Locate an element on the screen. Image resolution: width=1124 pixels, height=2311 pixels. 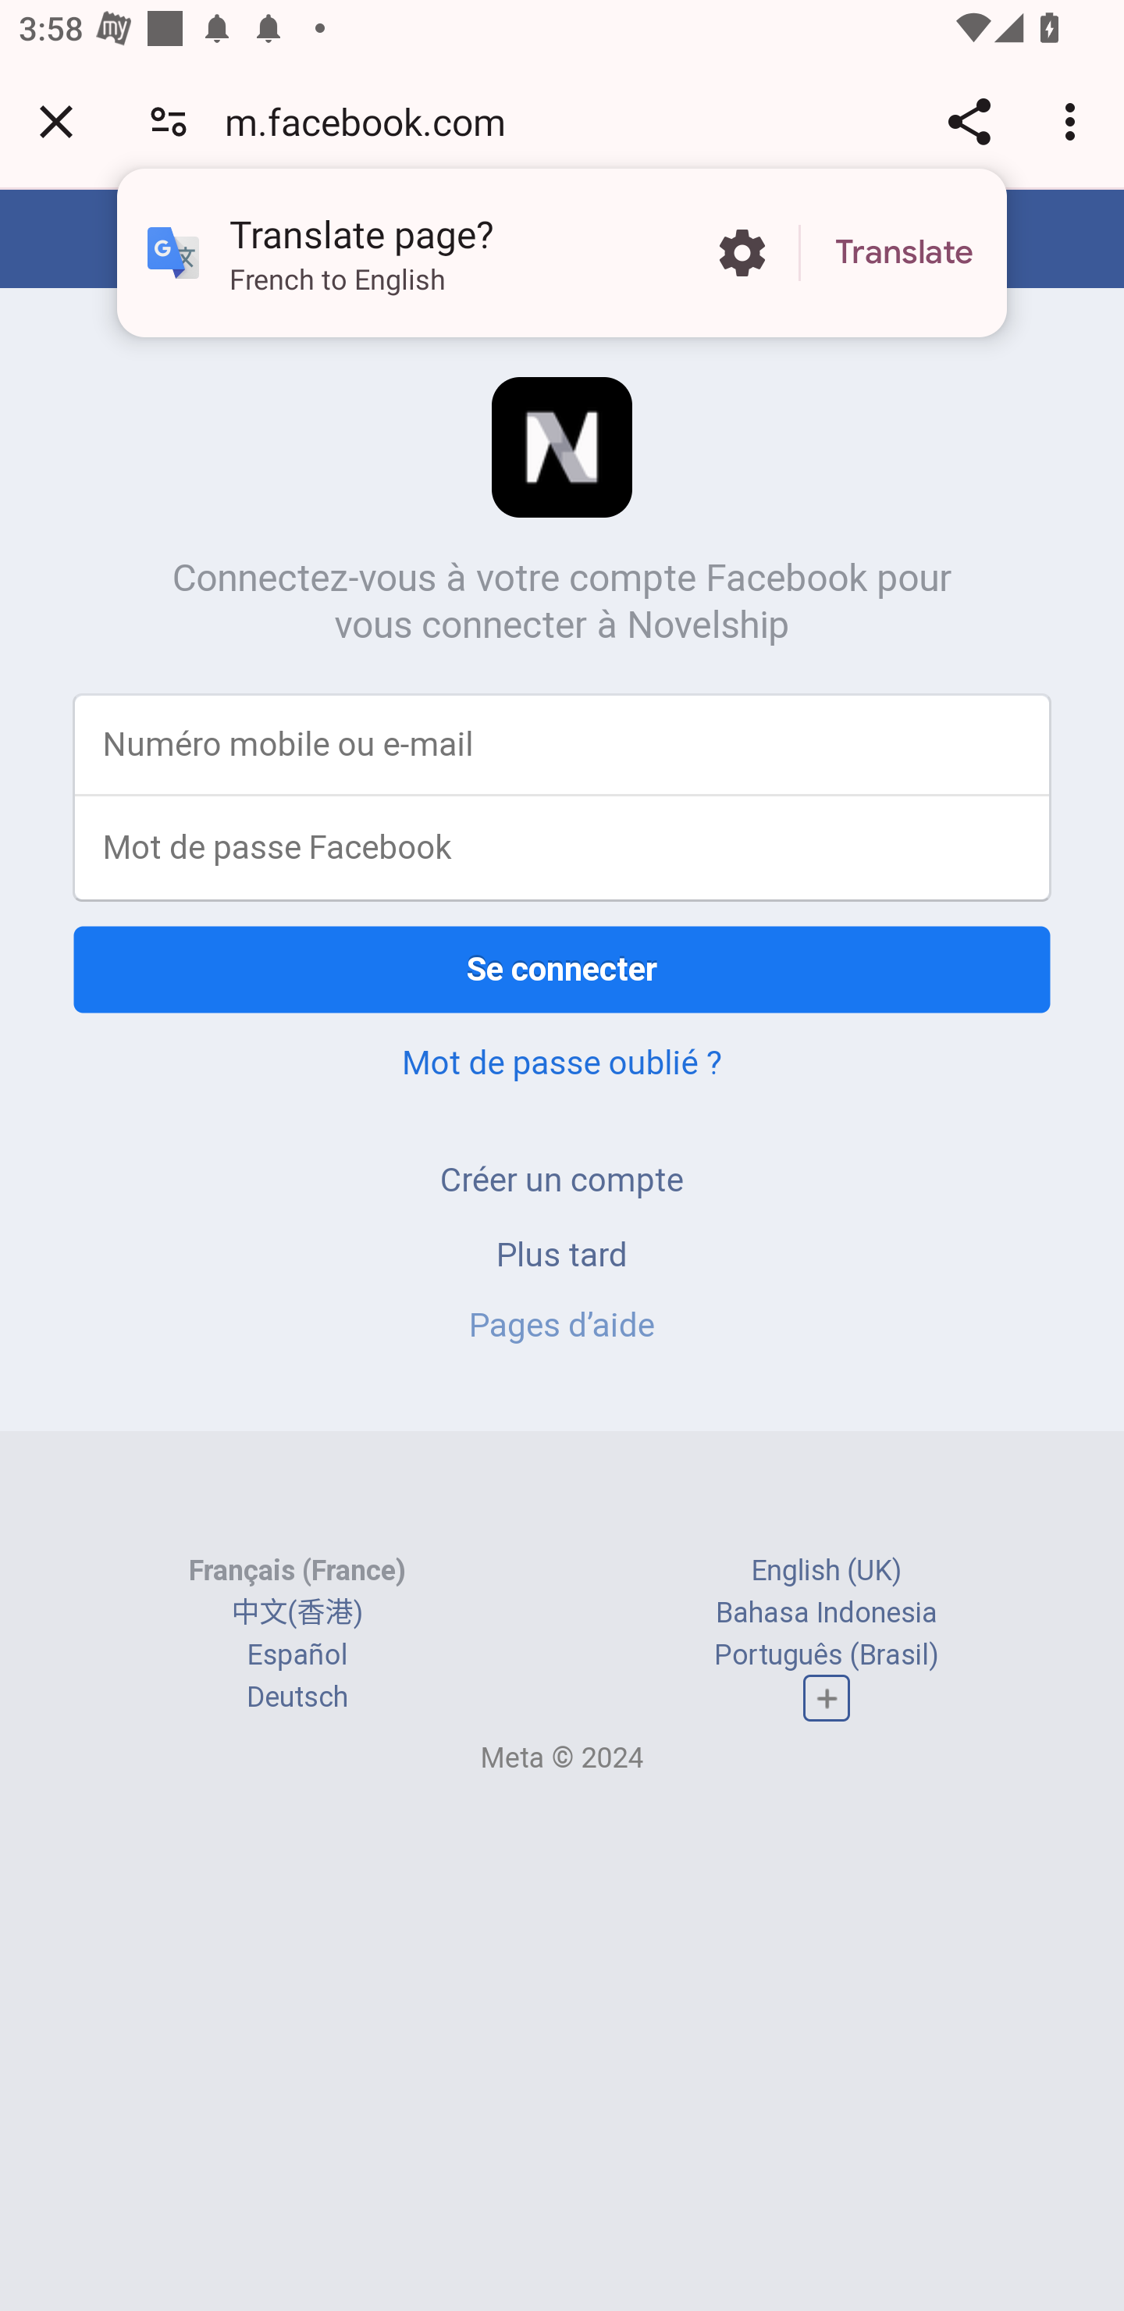
Customize and control Google Chrome is located at coordinates (1074, 121).